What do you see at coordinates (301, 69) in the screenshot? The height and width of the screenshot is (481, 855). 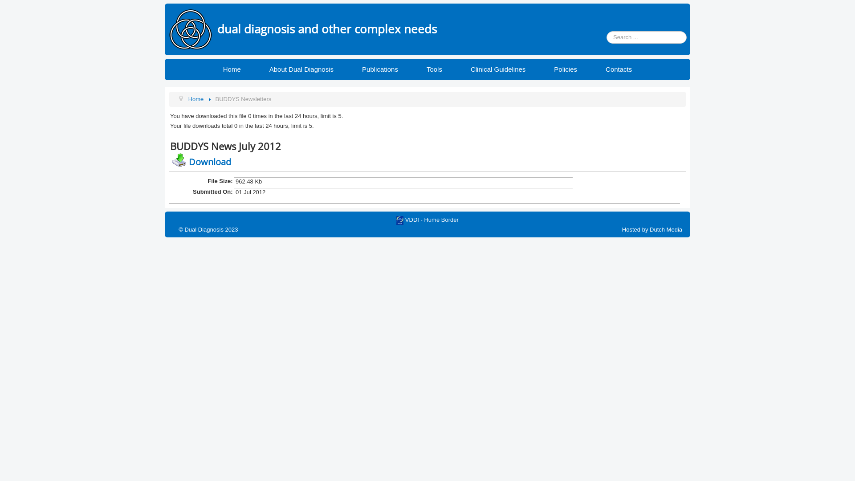 I see `About Dual Diagnosis` at bounding box center [301, 69].